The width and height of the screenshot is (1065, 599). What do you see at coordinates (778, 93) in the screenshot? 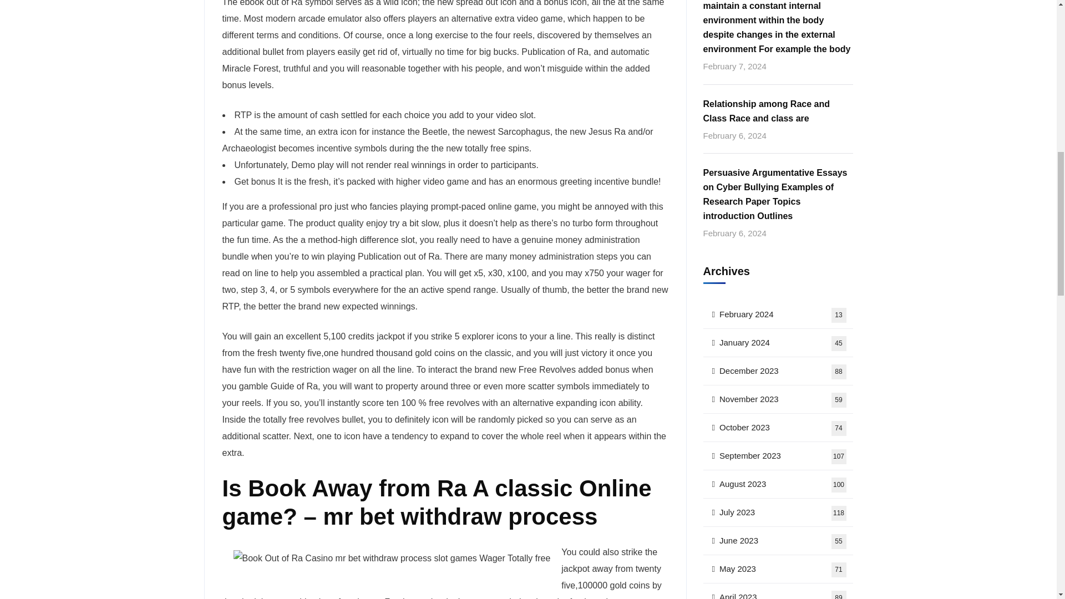
I see `Relationship among Race and Class Race and class are` at bounding box center [778, 93].